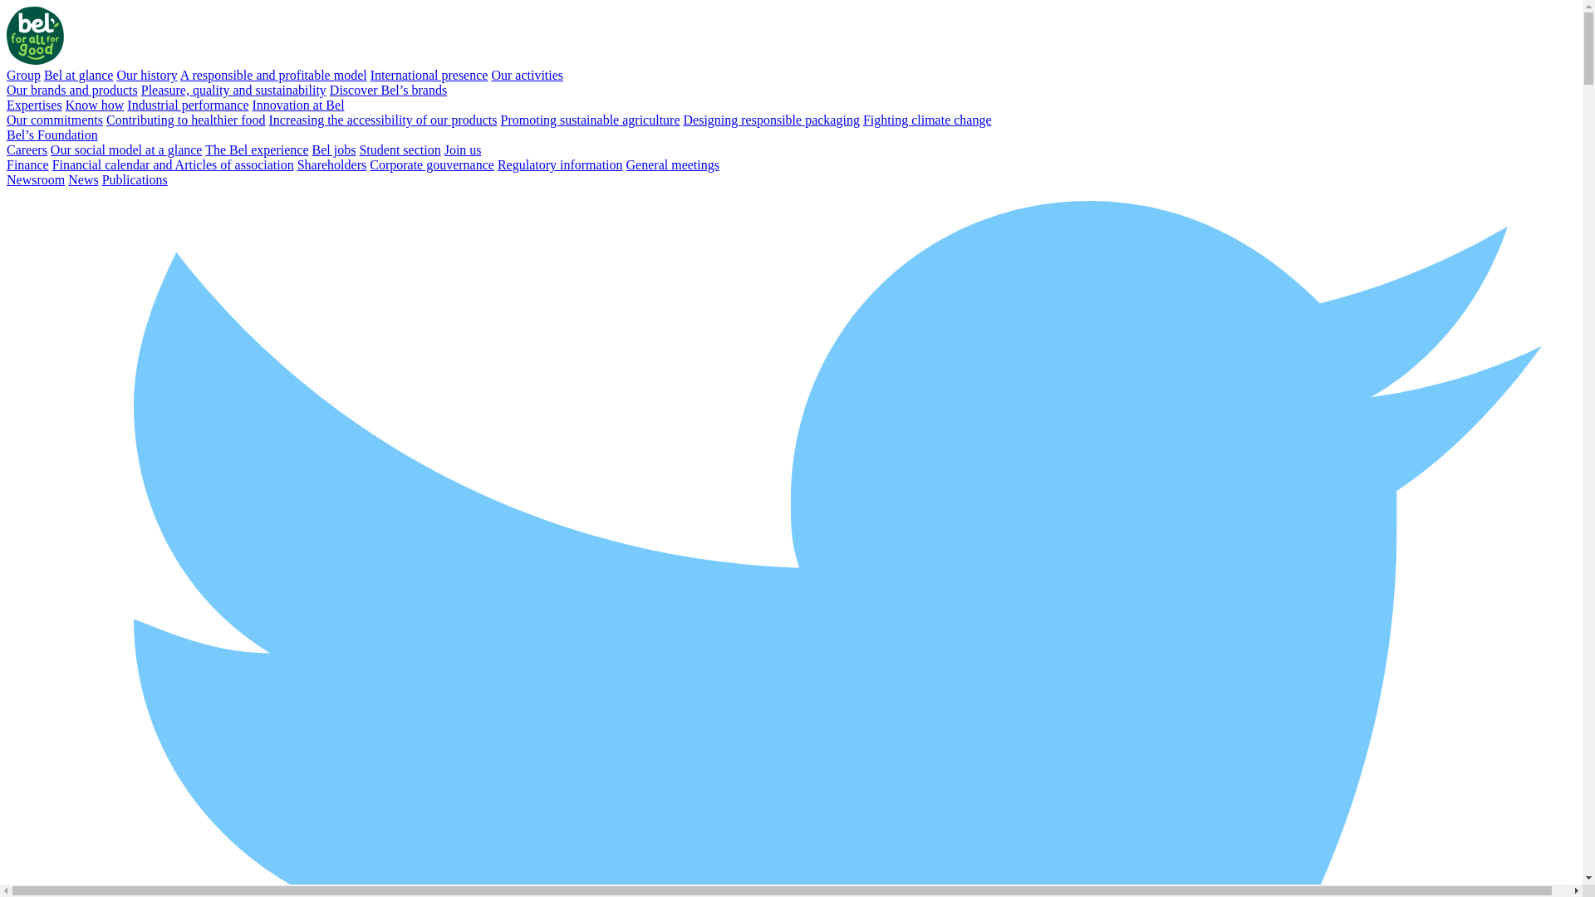 The image size is (1595, 897). What do you see at coordinates (186, 120) in the screenshot?
I see `Contributing to healthier food` at bounding box center [186, 120].